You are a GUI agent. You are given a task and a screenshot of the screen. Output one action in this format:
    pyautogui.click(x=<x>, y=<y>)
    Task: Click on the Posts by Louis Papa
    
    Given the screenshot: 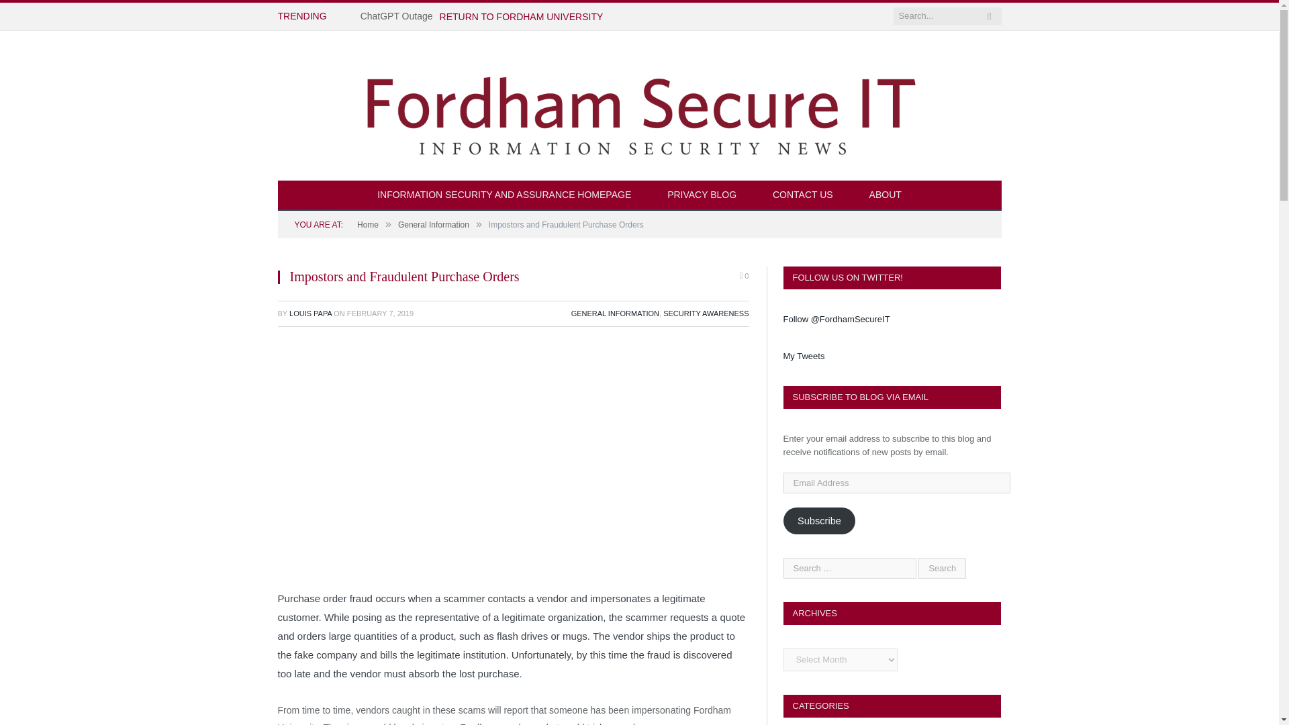 What is the action you would take?
    pyautogui.click(x=310, y=313)
    